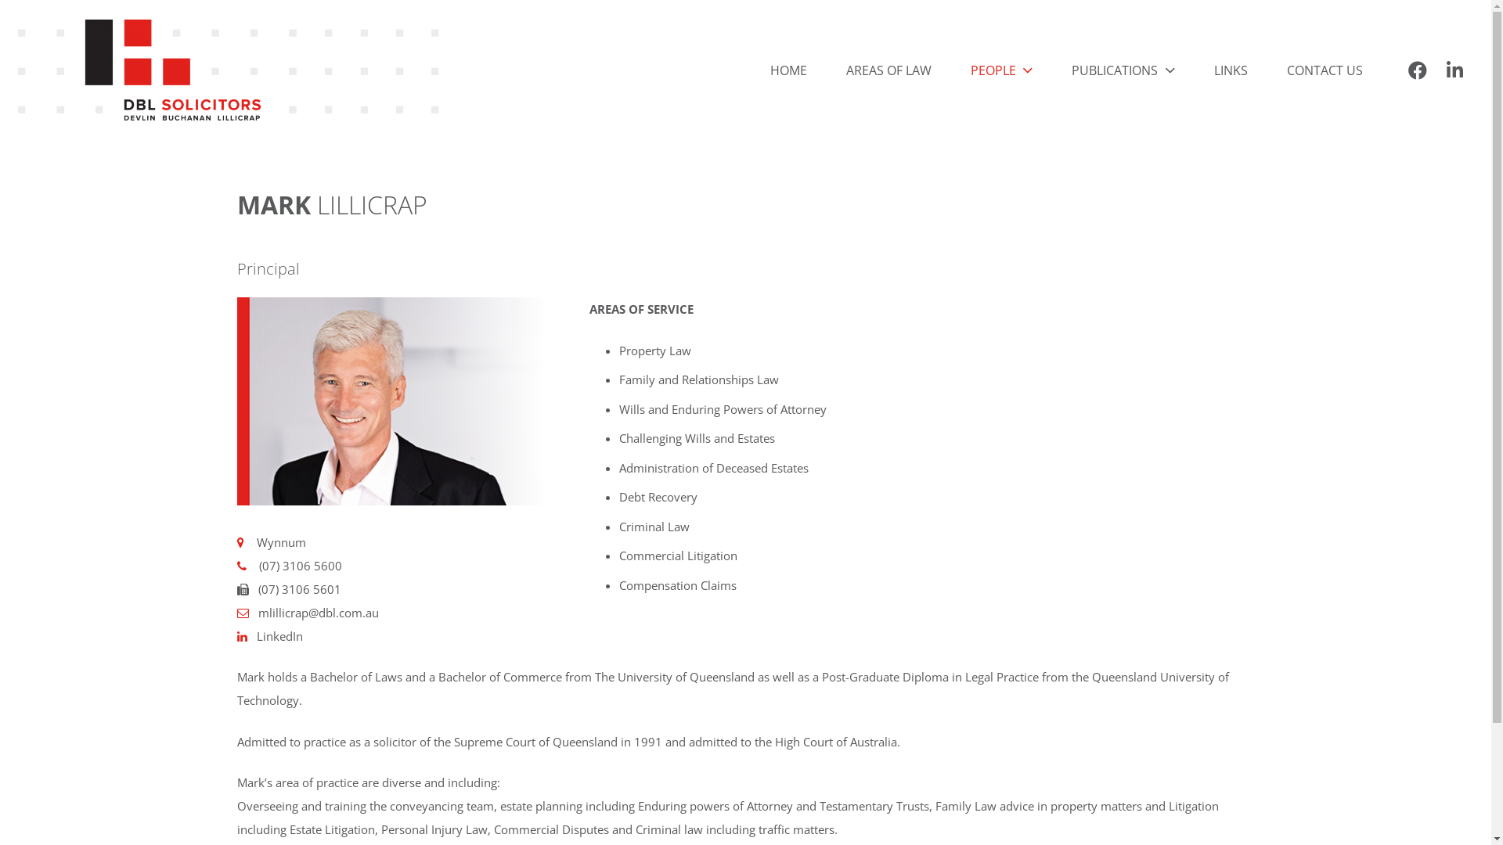  I want to click on PUBLICATIONS, so click(1123, 70).